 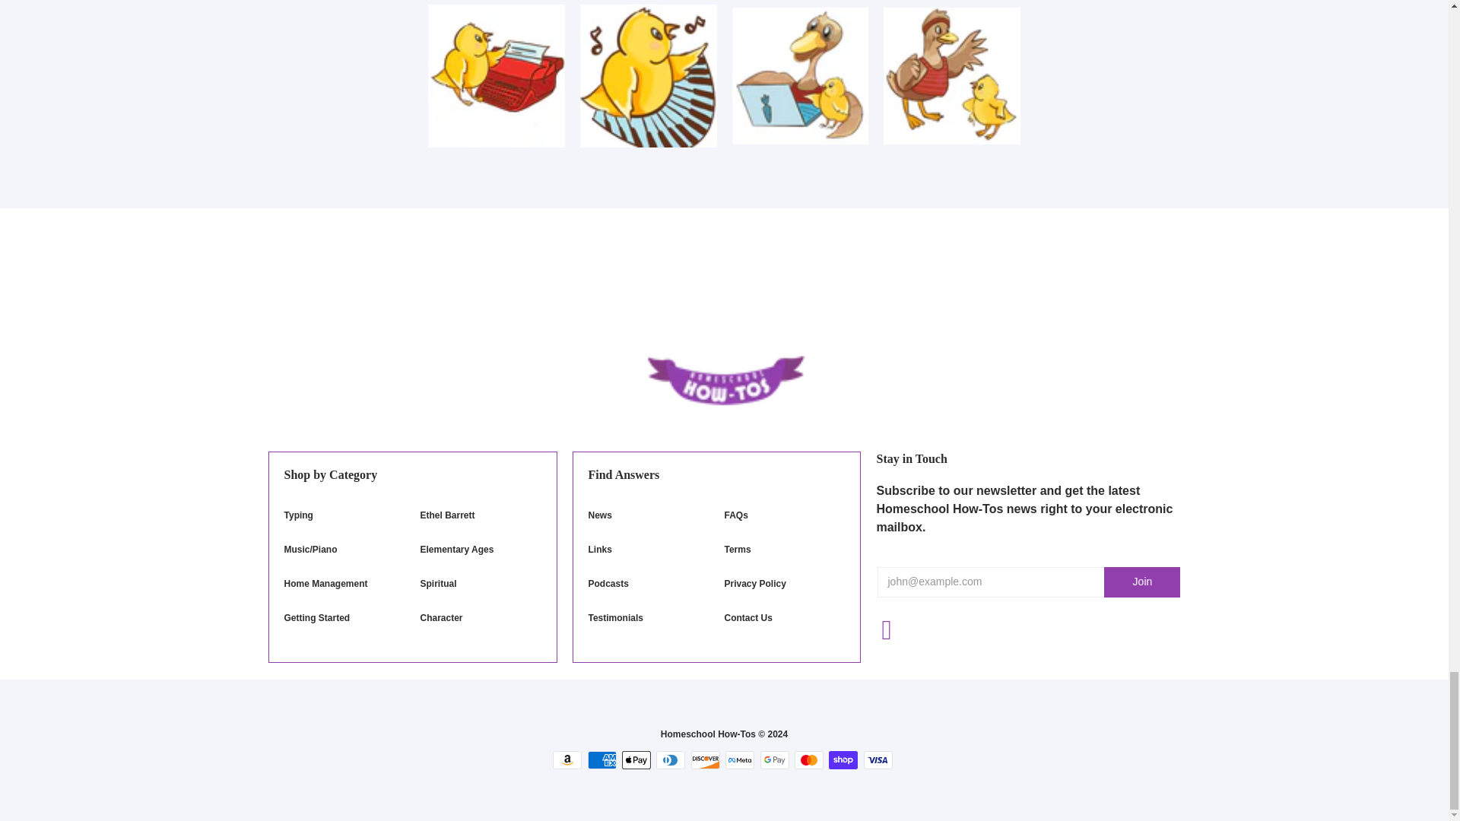 I want to click on Visa, so click(x=878, y=760).